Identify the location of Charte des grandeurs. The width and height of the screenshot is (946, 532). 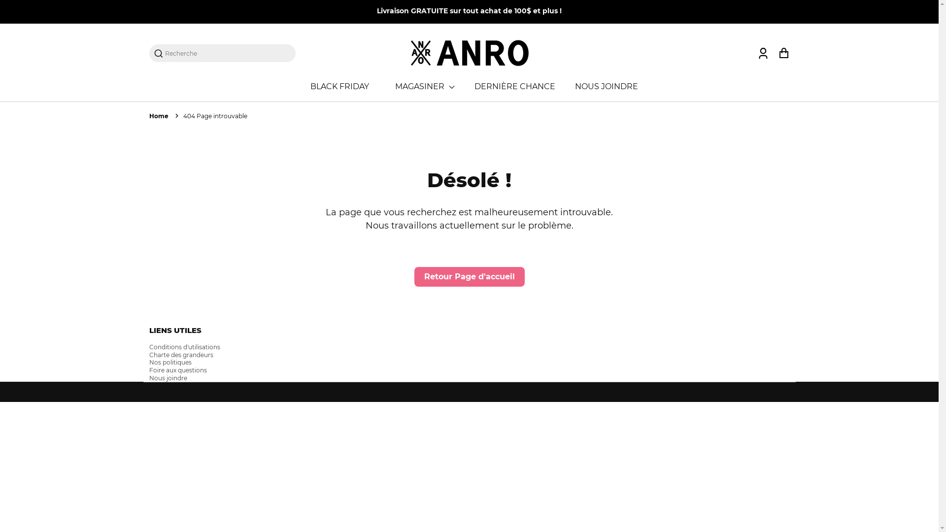
(181, 355).